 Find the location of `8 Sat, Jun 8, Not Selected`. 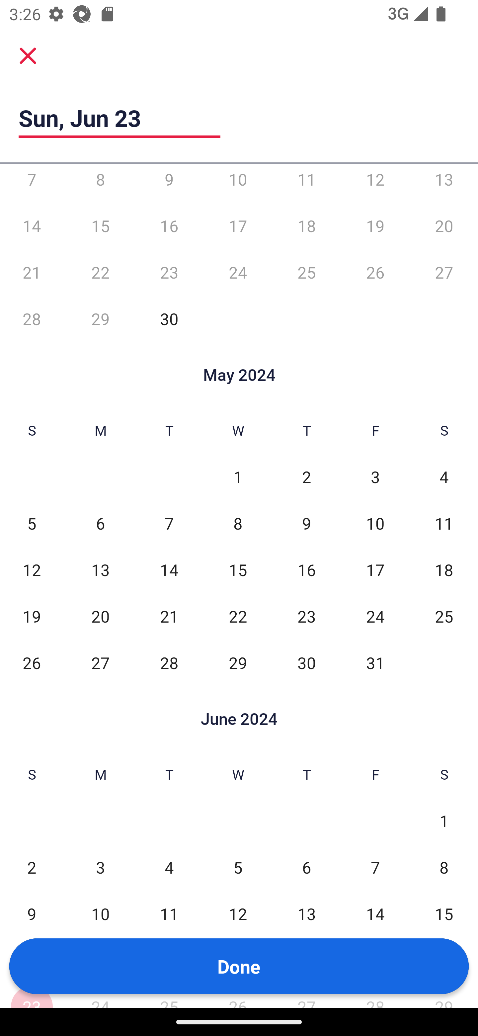

8 Sat, Jun 8, Not Selected is located at coordinates (444, 867).